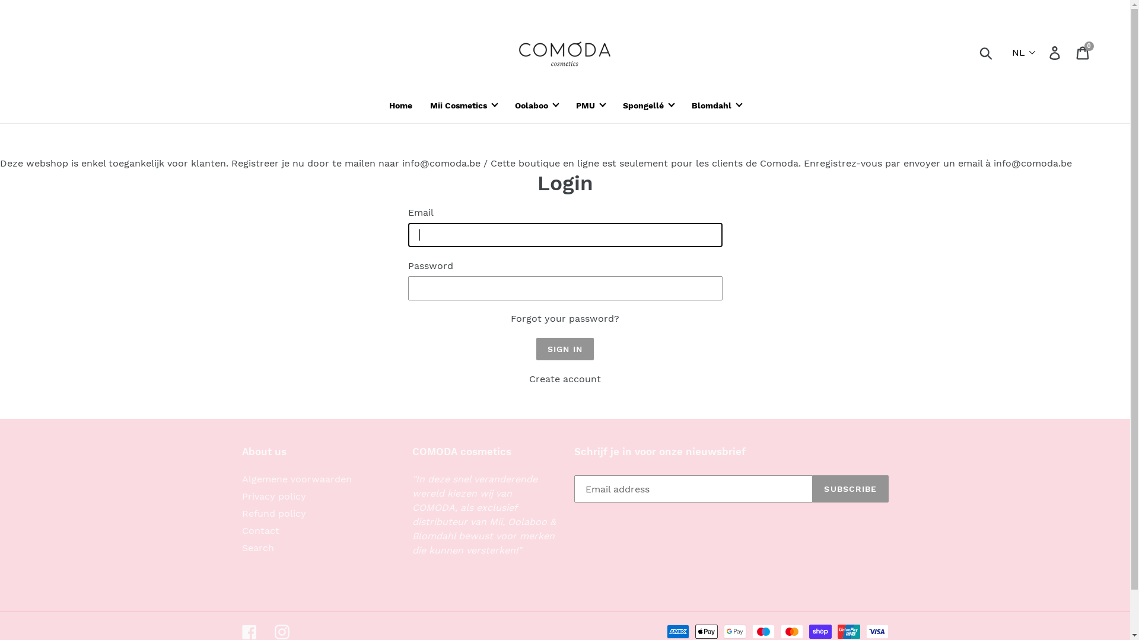 The image size is (1139, 640). Describe the element at coordinates (851, 489) in the screenshot. I see `SUBSCRIBE` at that location.